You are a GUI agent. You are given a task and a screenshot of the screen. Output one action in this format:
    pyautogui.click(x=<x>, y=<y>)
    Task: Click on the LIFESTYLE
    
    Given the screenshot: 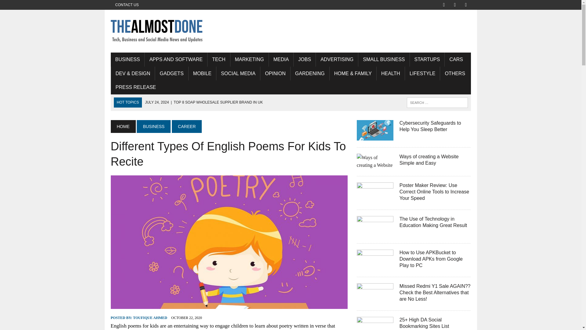 What is the action you would take?
    pyautogui.click(x=422, y=73)
    